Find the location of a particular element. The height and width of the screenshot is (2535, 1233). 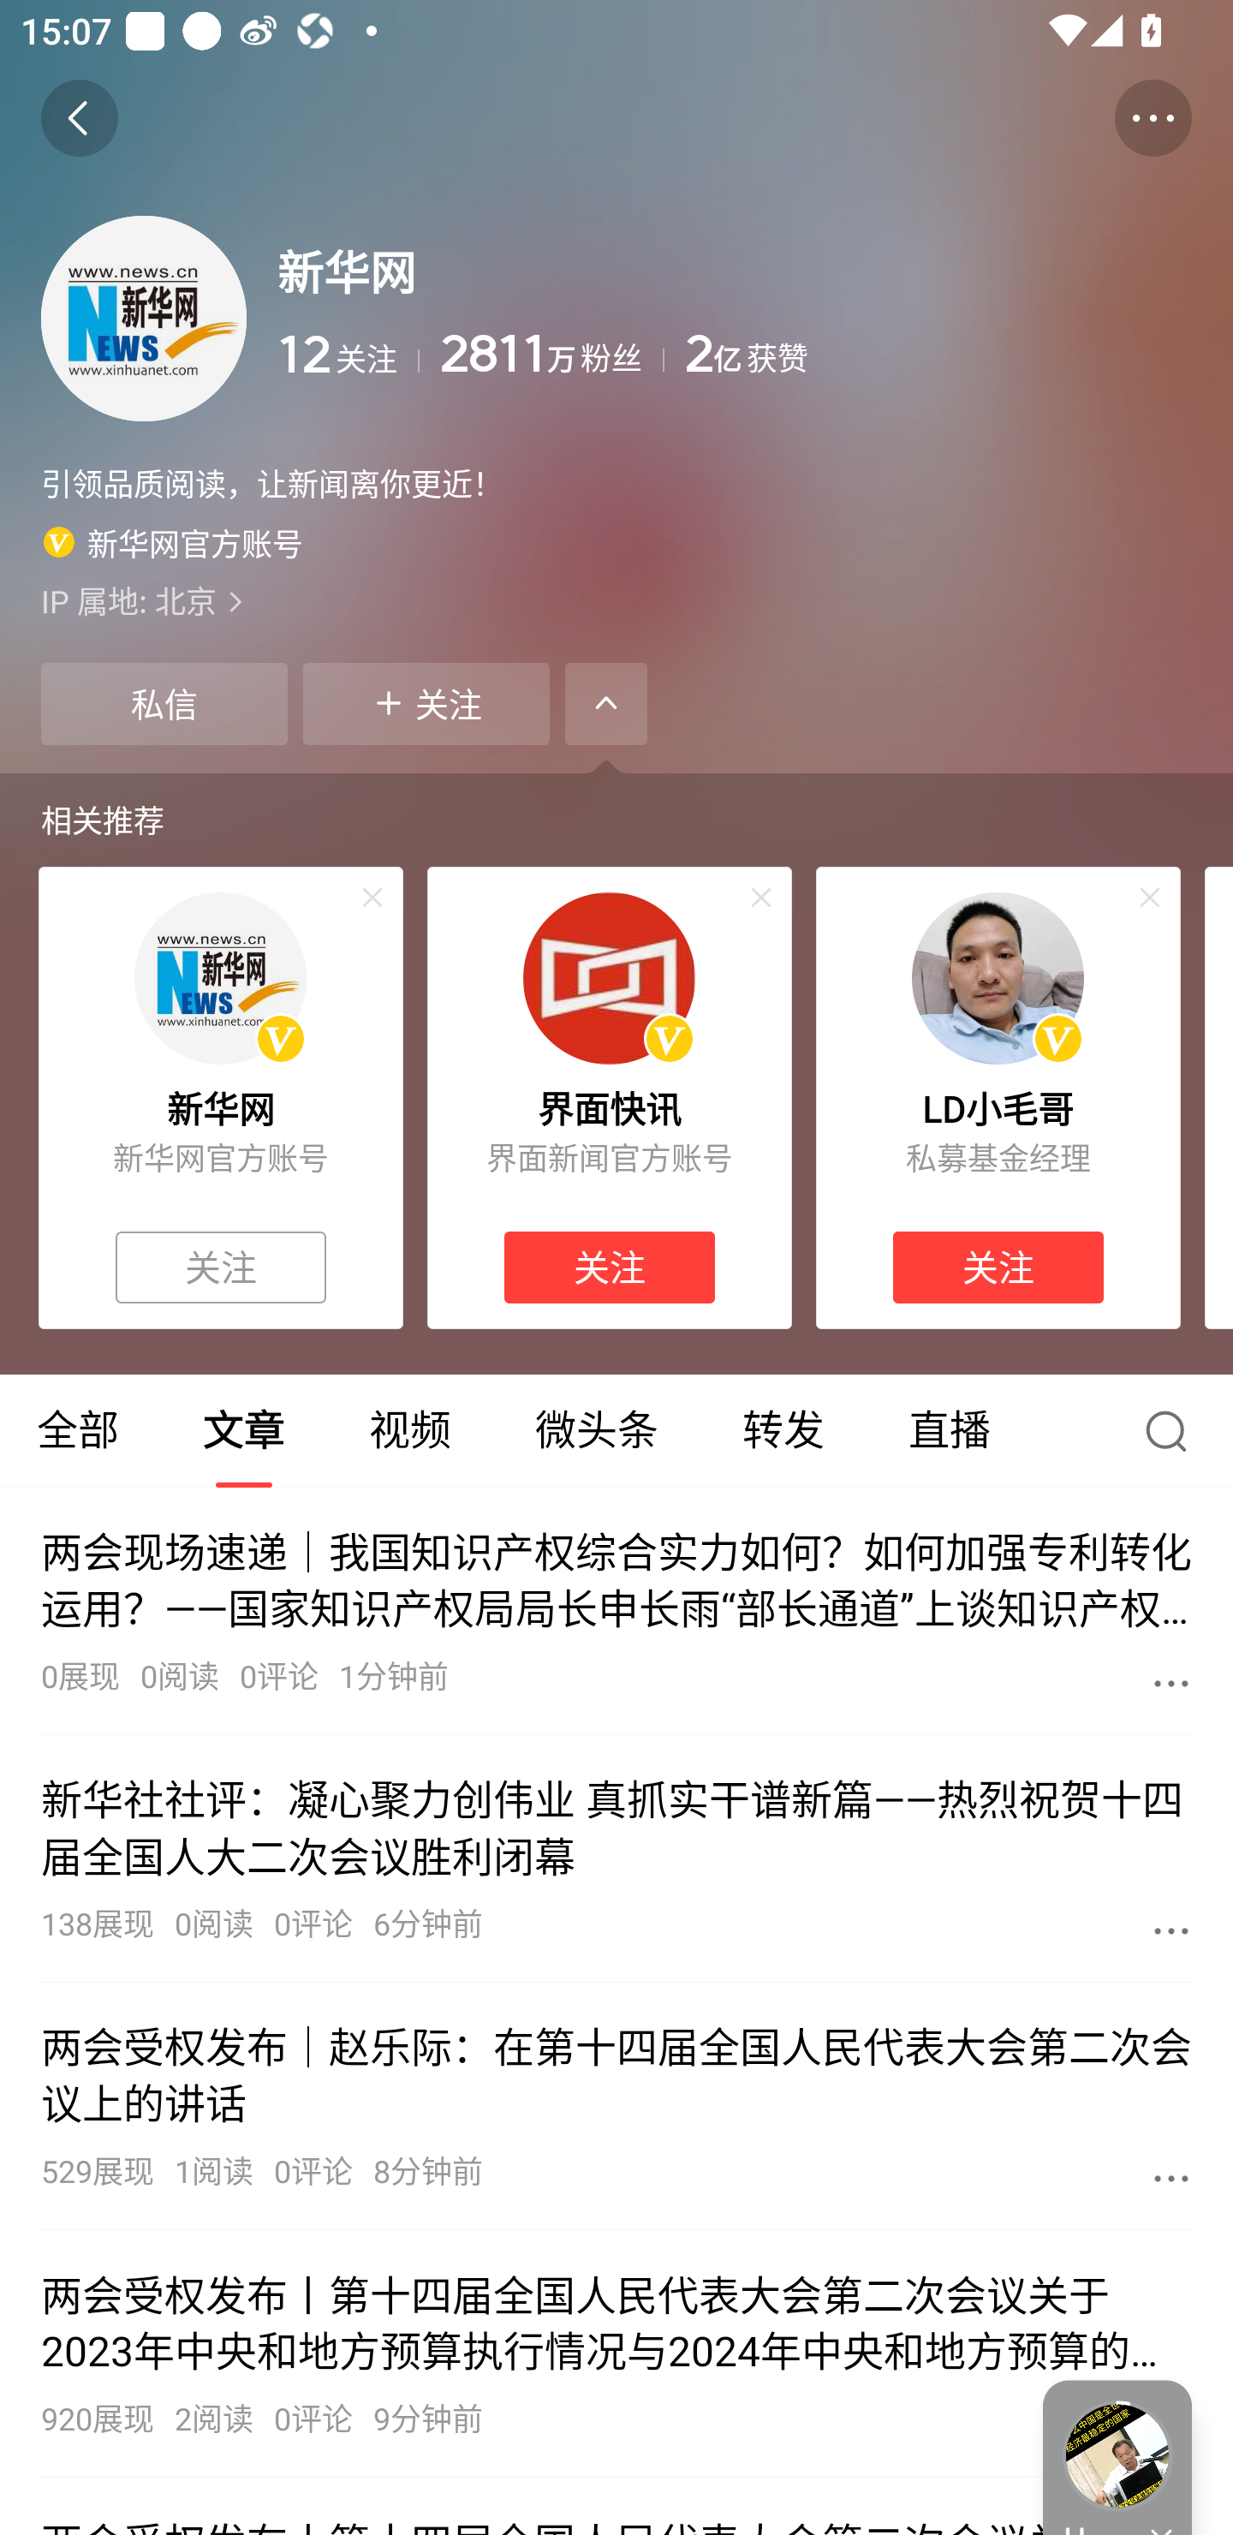

更多操作 is located at coordinates (1153, 118).